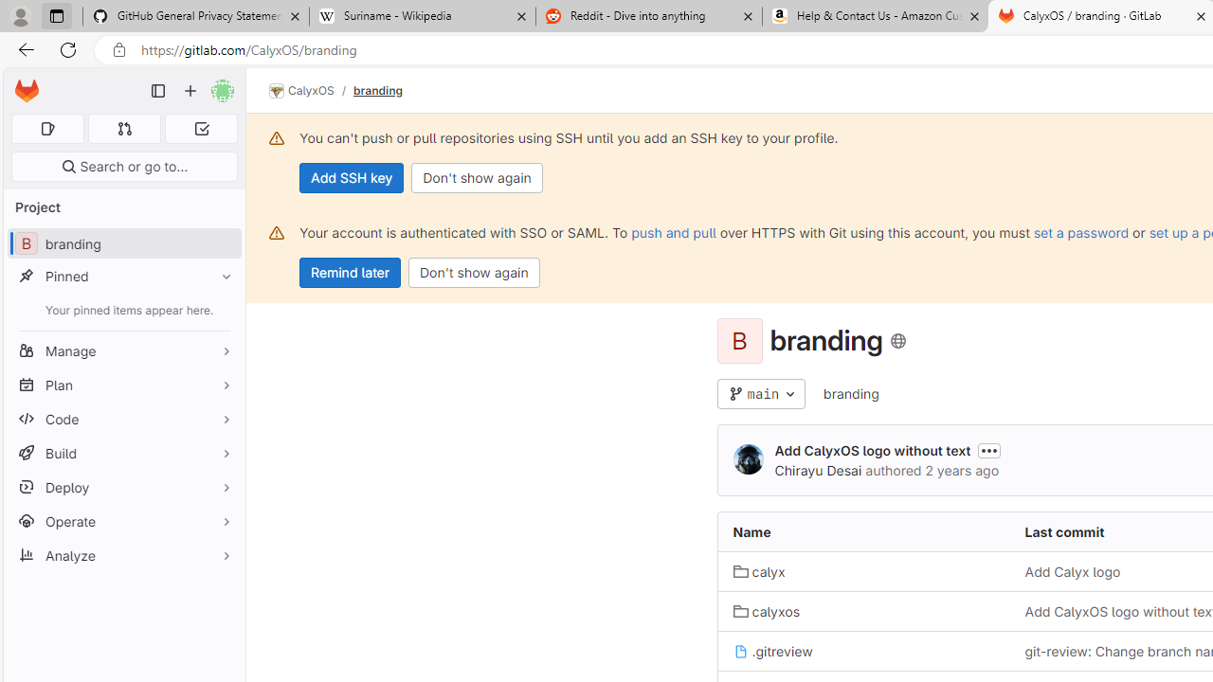 Image resolution: width=1213 pixels, height=682 pixels. What do you see at coordinates (474, 273) in the screenshot?
I see `Don't show again` at bounding box center [474, 273].